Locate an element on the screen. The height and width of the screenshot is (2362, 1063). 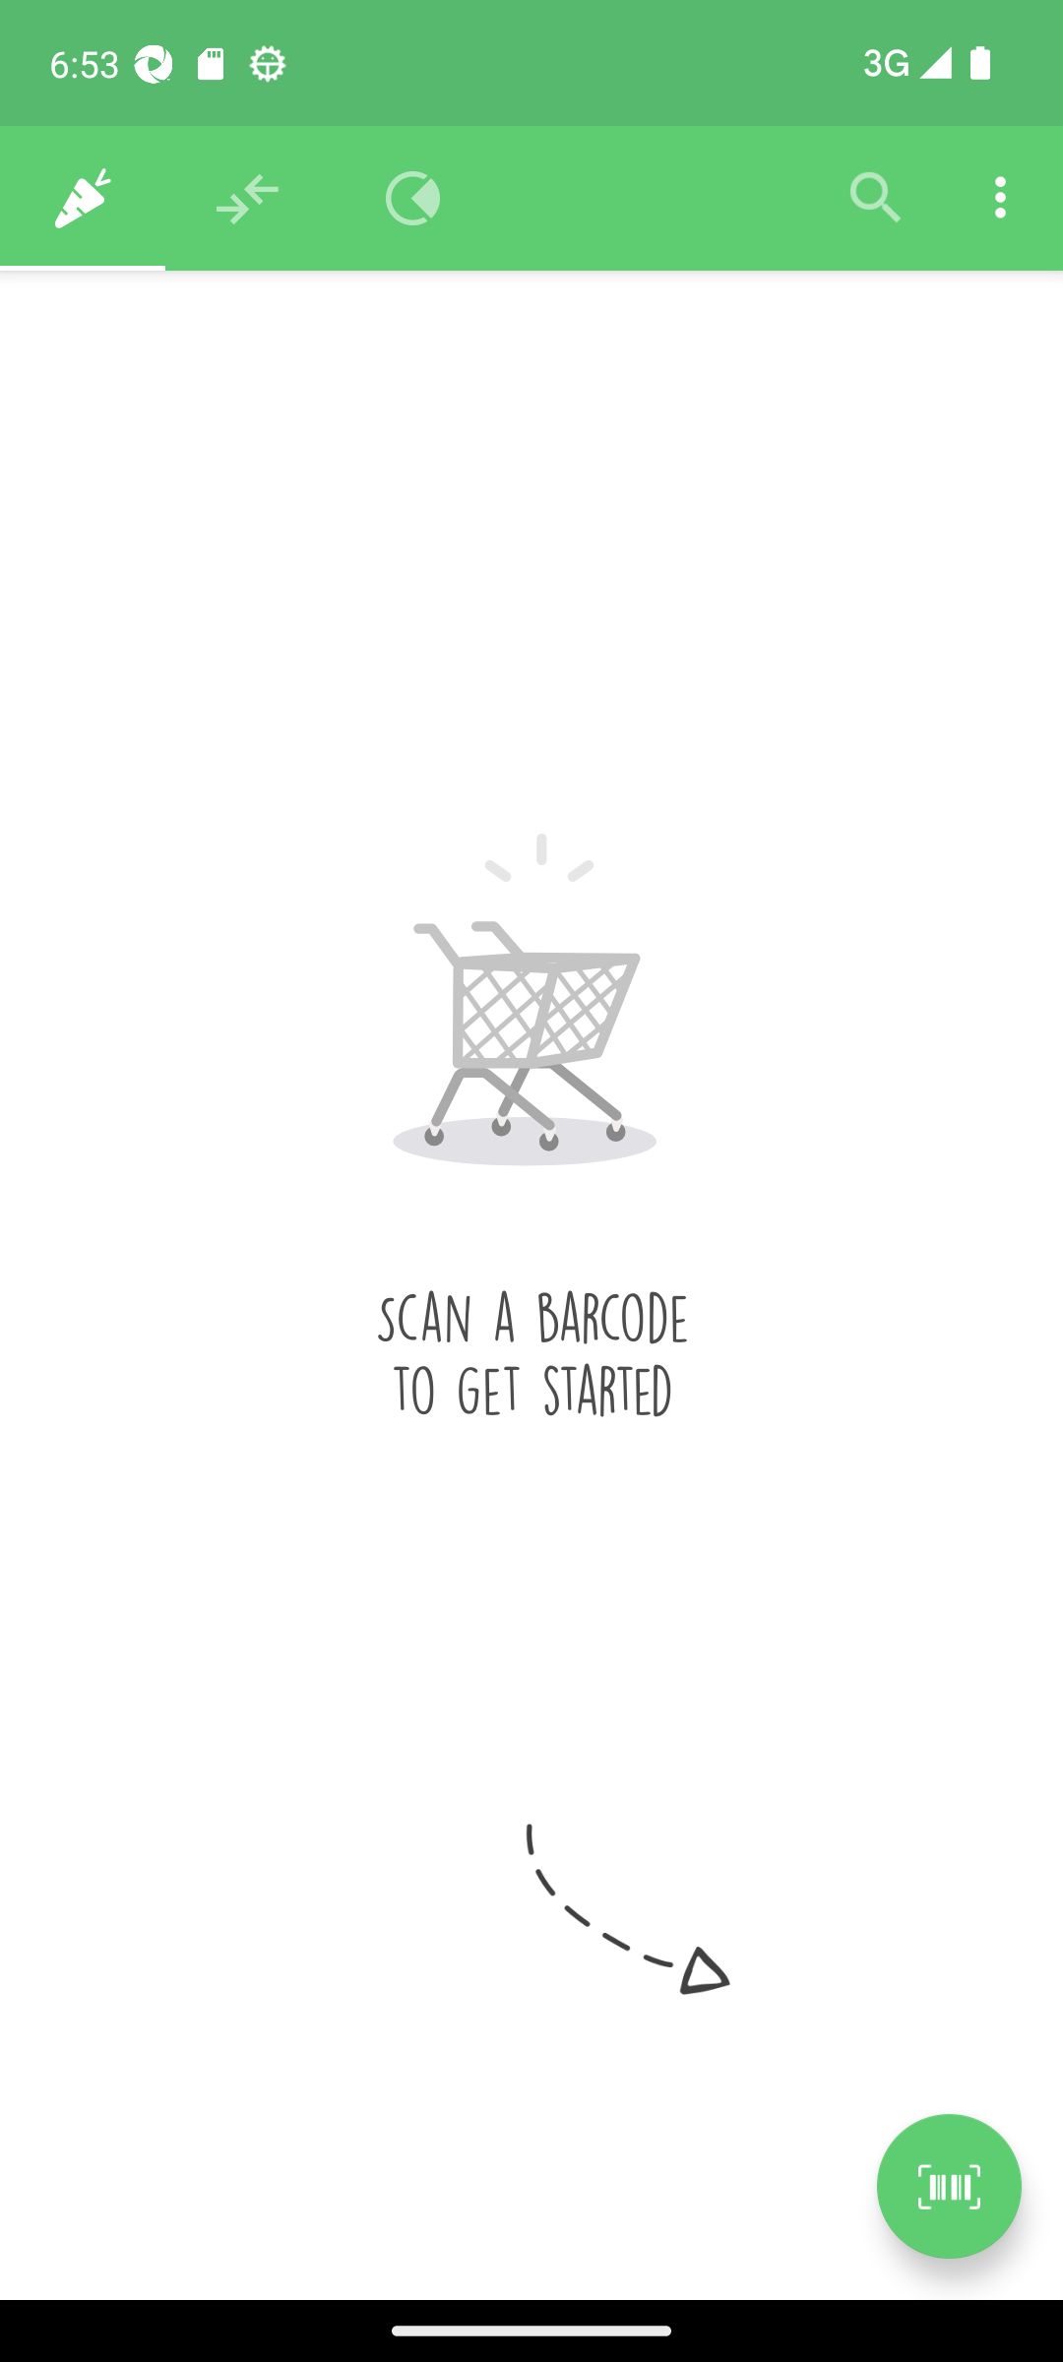
Overview is located at coordinates (413, 199).